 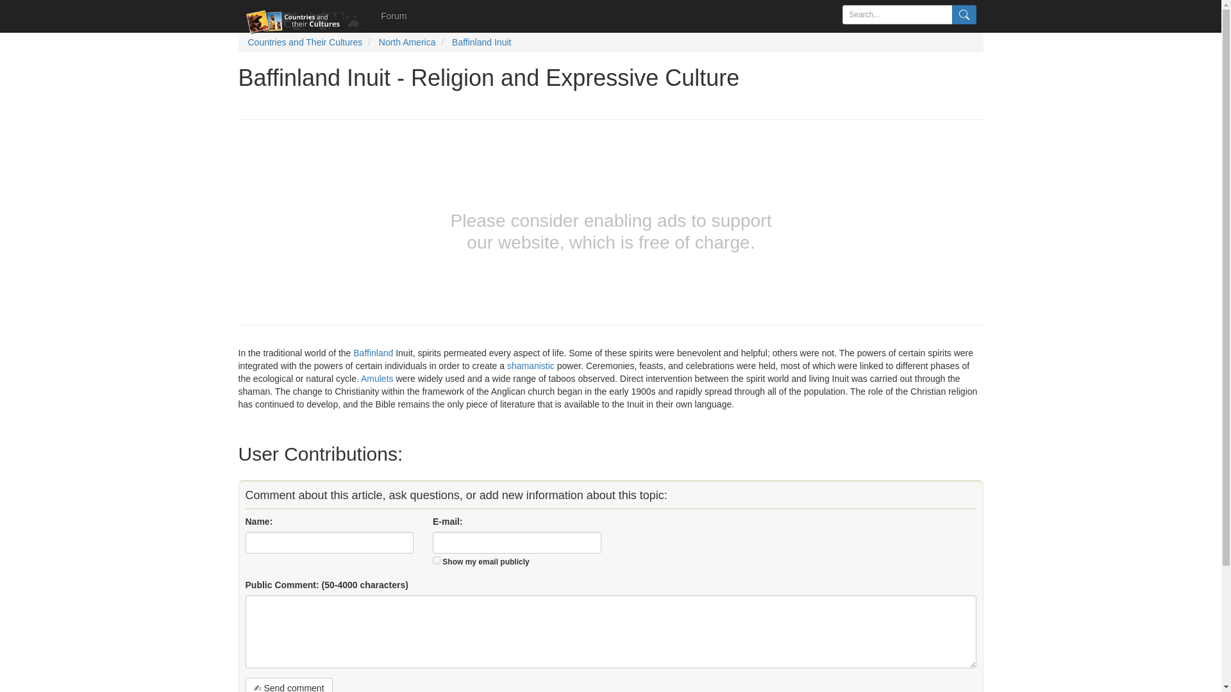 I want to click on Forum, so click(x=394, y=15).